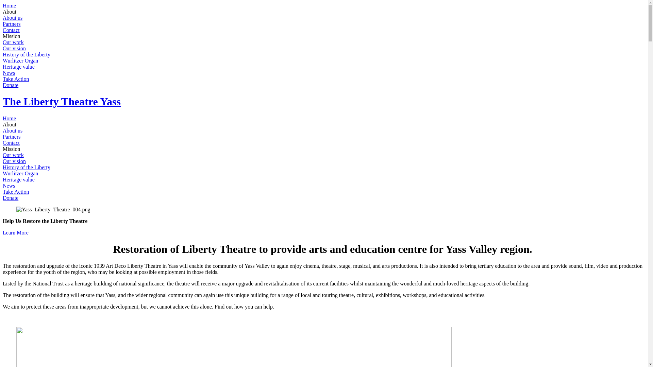 The height and width of the screenshot is (367, 653). I want to click on Wurlitzer Organ, so click(20, 173).